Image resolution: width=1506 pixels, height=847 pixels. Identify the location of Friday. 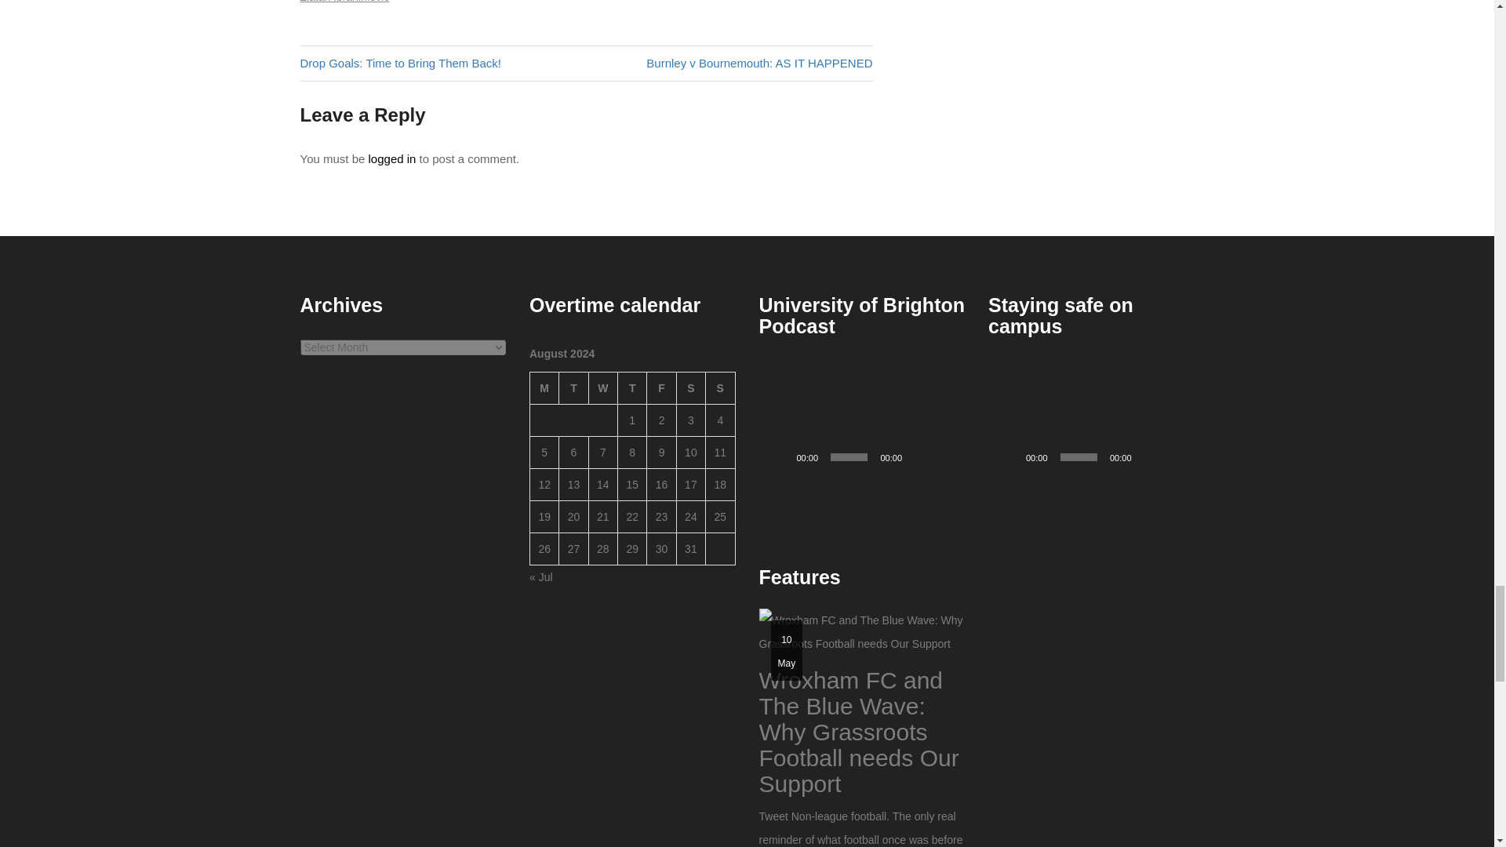
(662, 389).